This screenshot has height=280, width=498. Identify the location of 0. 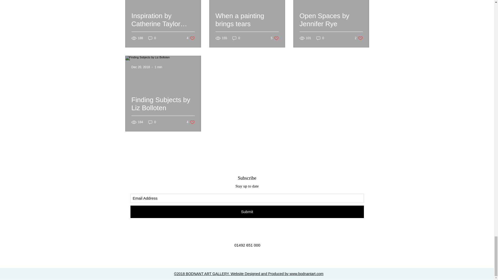
(163, 26).